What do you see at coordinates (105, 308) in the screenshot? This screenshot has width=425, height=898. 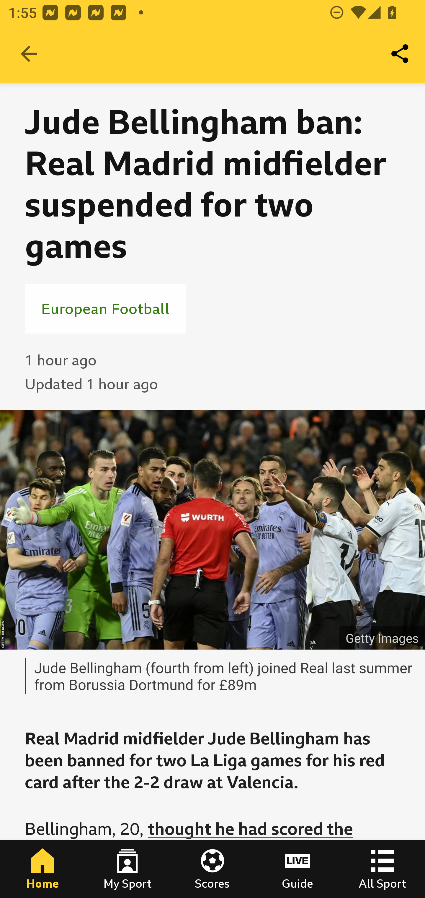 I see `European Football` at bounding box center [105, 308].